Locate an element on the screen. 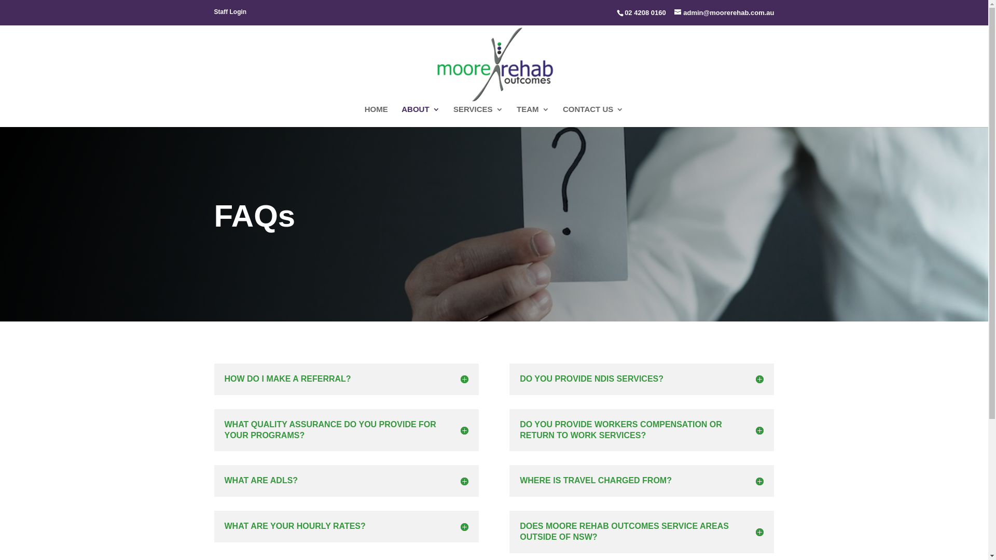  HOME is located at coordinates (377, 116).